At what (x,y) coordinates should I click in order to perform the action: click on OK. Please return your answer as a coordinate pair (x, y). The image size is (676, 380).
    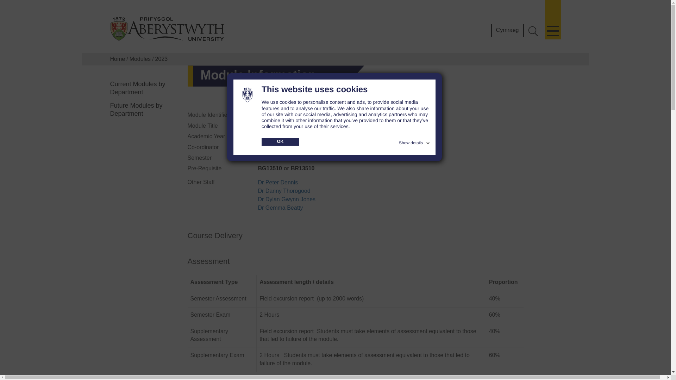
    Looking at the image, I should click on (280, 141).